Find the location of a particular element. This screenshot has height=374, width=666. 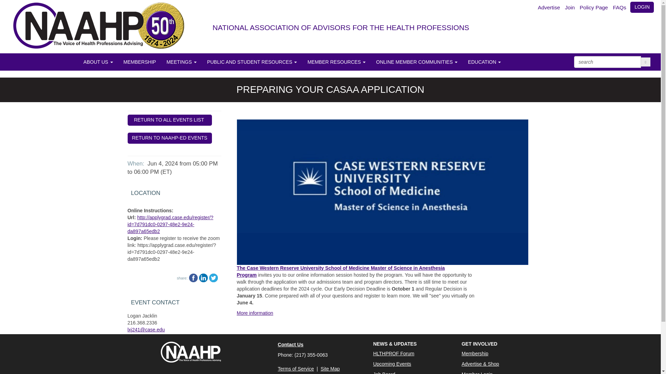

Advertise is located at coordinates (549, 8).